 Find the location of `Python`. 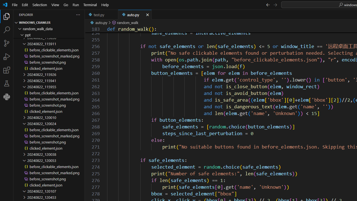

Python is located at coordinates (7, 97).